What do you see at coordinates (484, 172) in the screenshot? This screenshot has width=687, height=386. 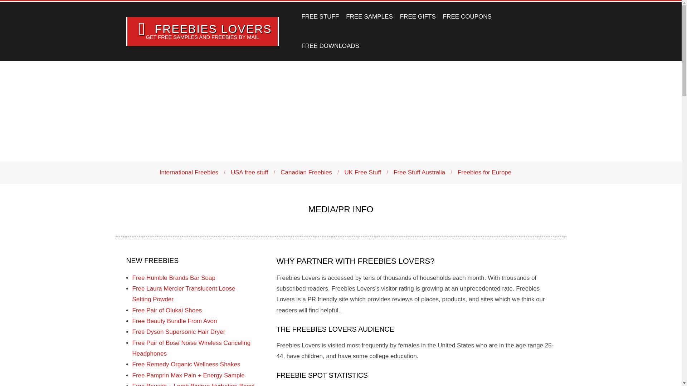 I see `Freebies for Europe` at bounding box center [484, 172].